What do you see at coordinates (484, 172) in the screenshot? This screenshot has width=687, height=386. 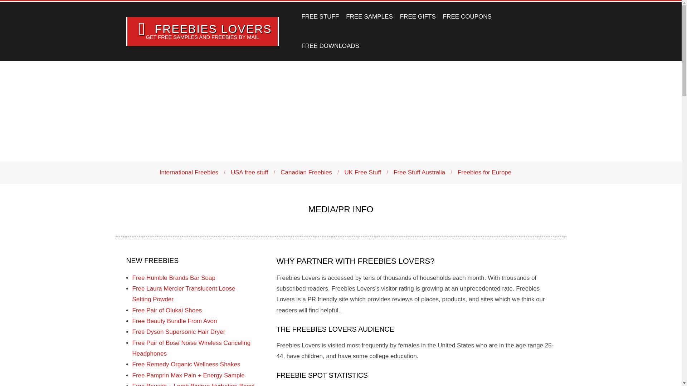 I see `Freebies for Europe` at bounding box center [484, 172].